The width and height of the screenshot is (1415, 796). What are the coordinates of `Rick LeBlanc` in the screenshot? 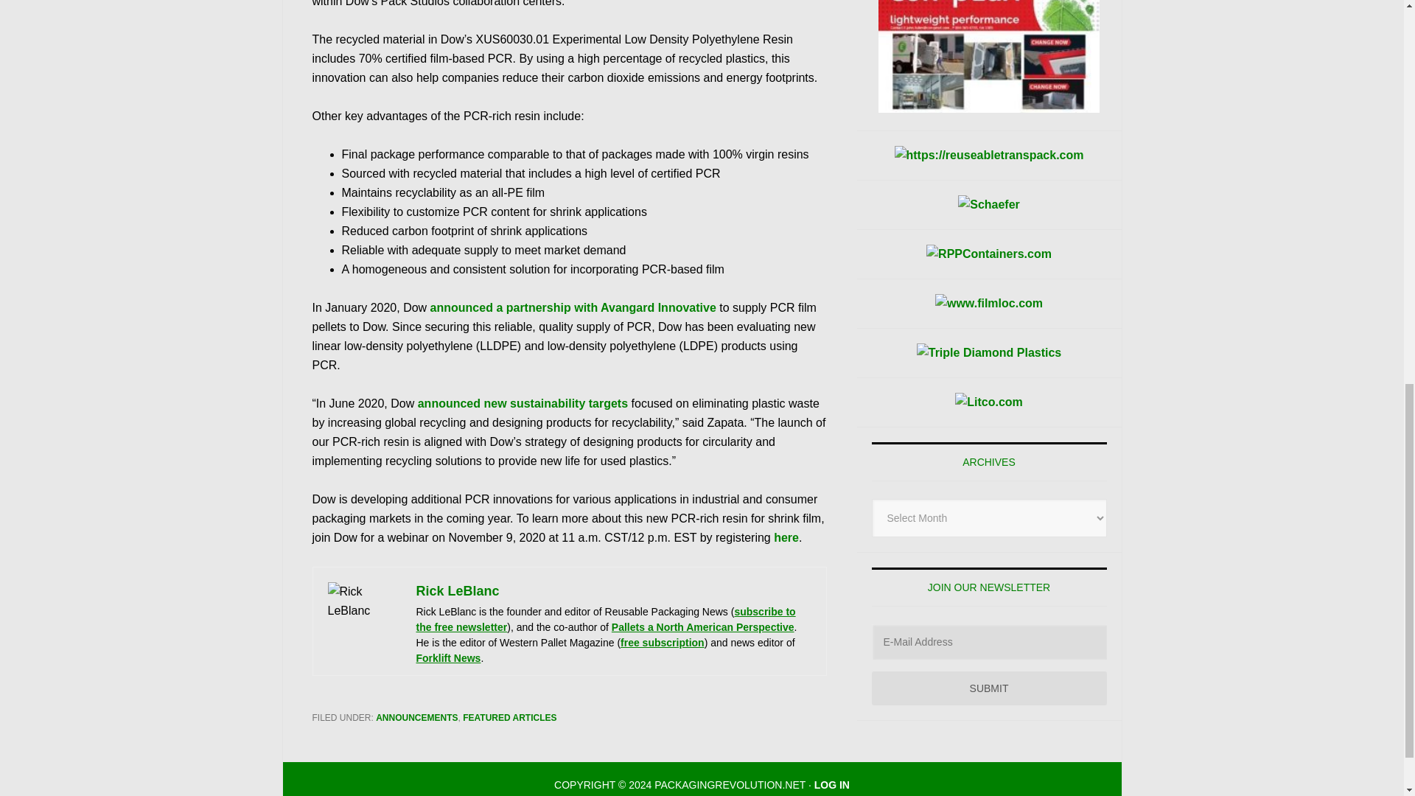 It's located at (457, 591).